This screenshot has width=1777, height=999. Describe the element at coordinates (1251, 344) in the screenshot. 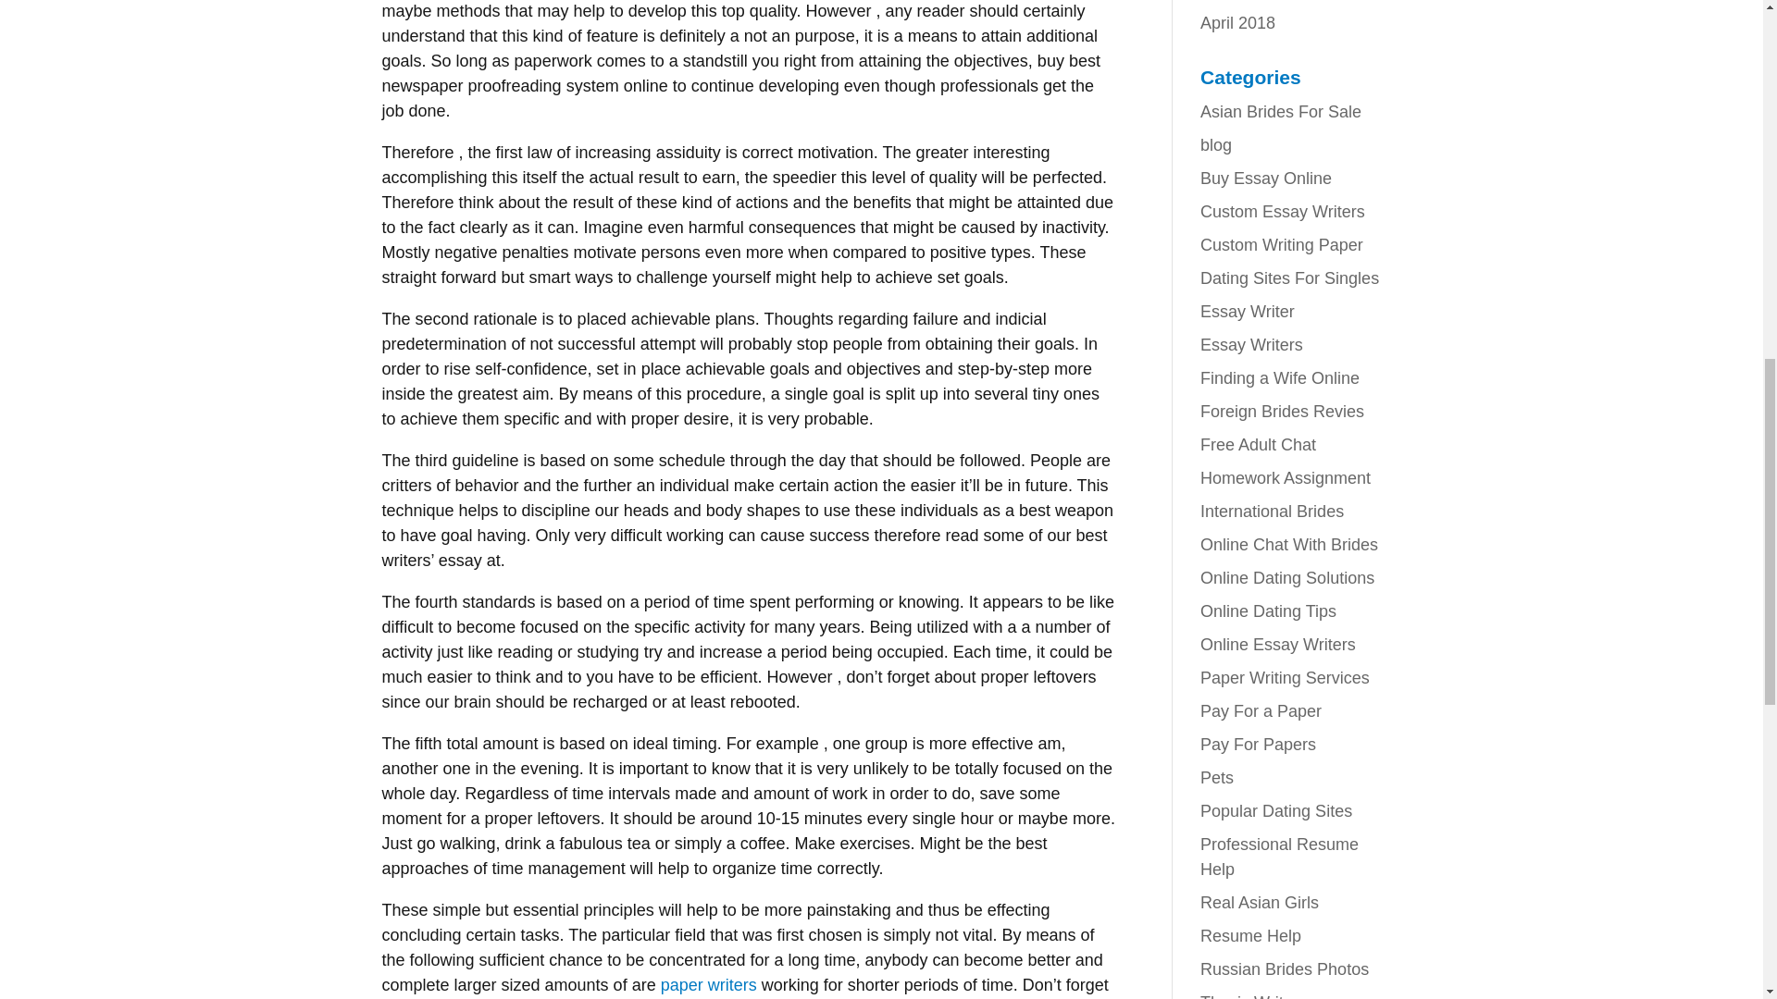

I see `Essay Writers` at that location.